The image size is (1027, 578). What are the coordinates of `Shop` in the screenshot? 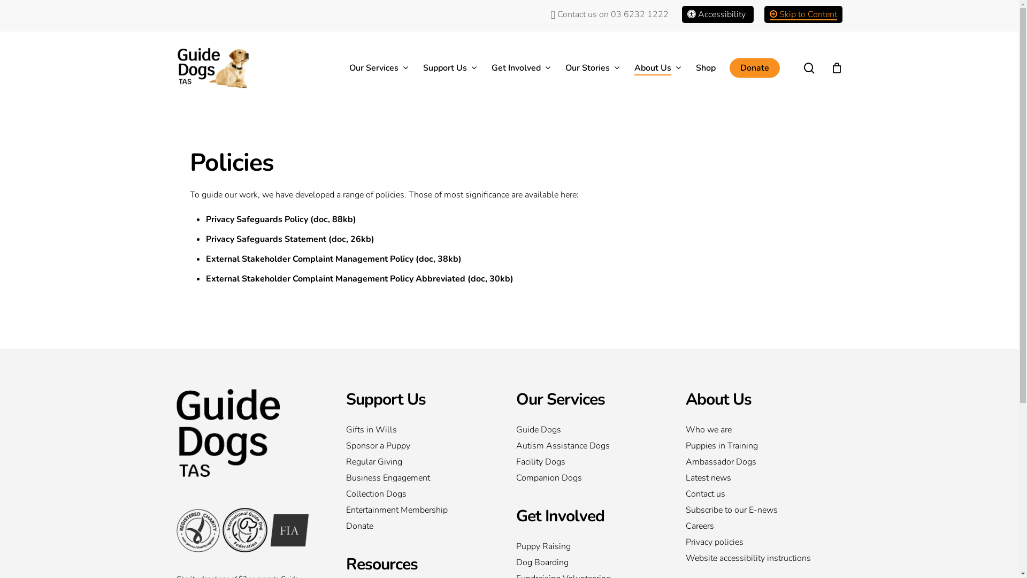 It's located at (706, 68).